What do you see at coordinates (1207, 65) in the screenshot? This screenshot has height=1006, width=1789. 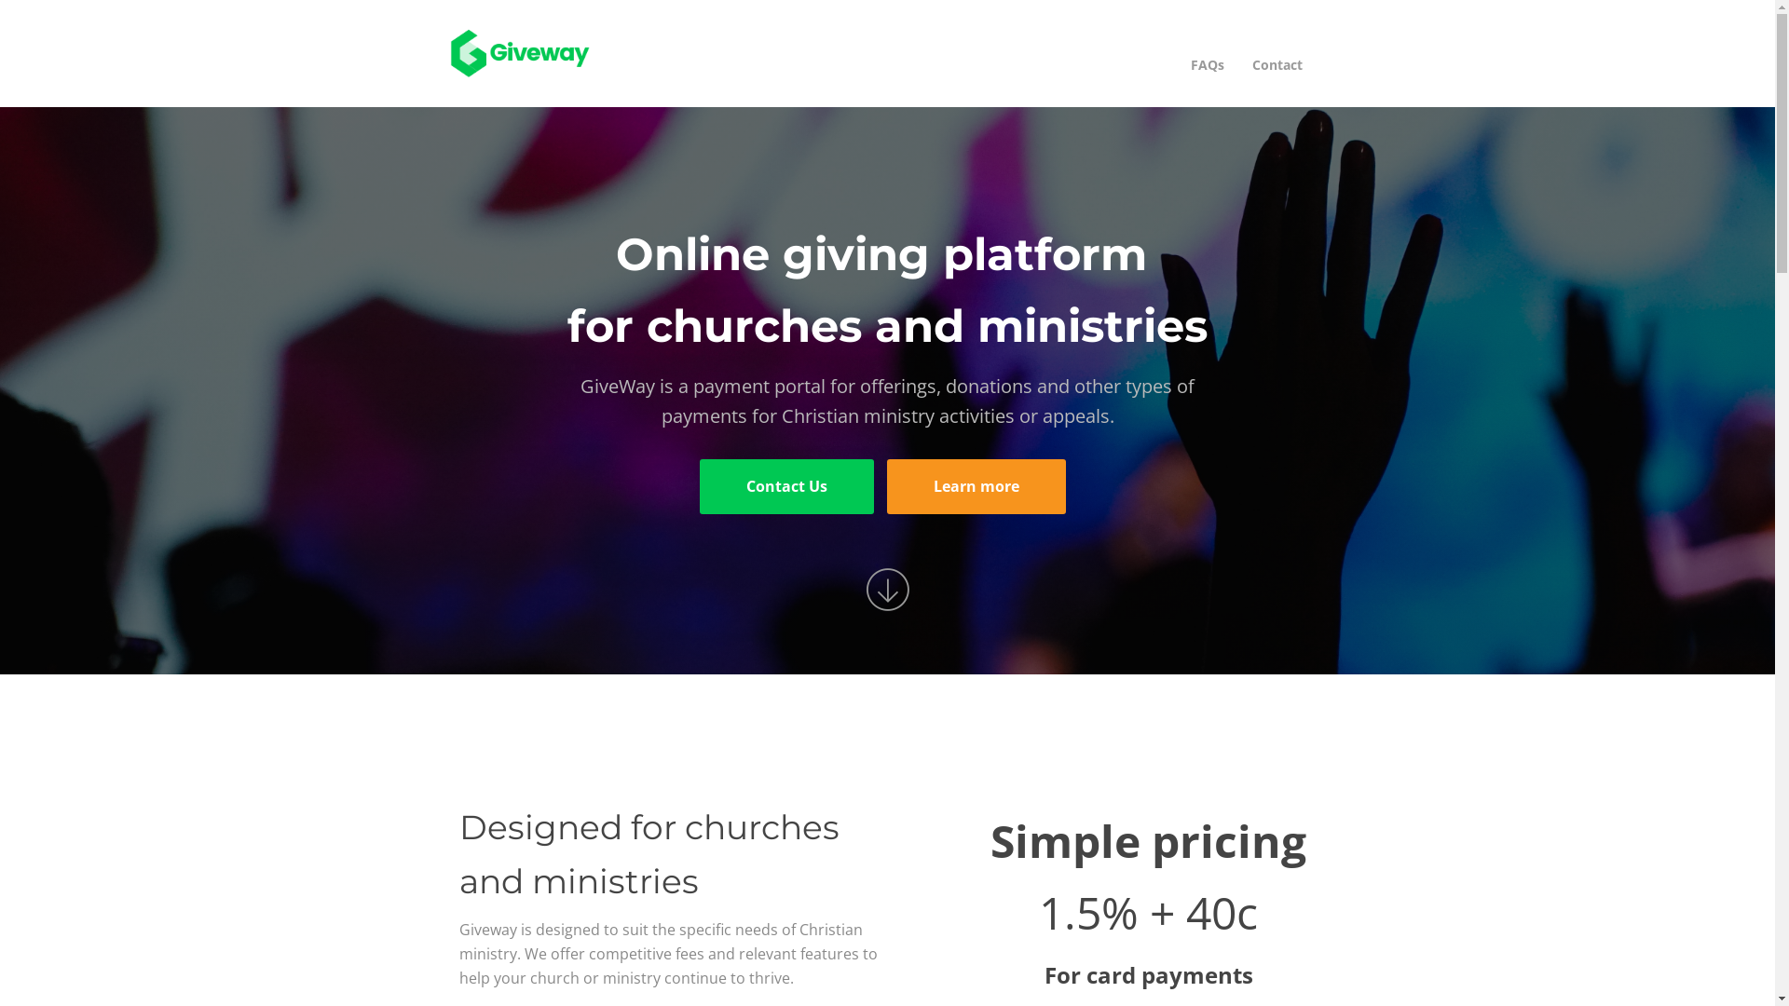 I see `FAQs` at bounding box center [1207, 65].